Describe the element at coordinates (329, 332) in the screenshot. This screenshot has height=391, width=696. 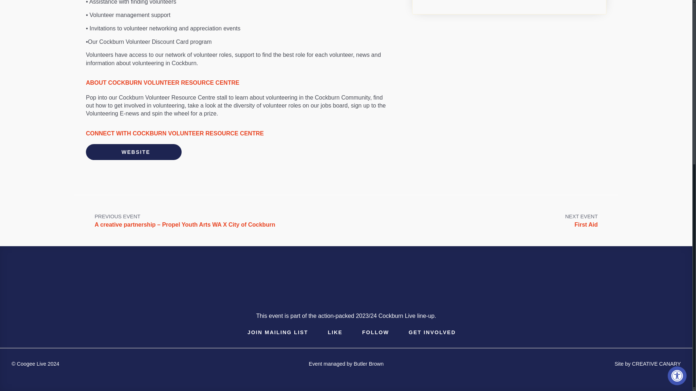
I see `LIKE` at that location.